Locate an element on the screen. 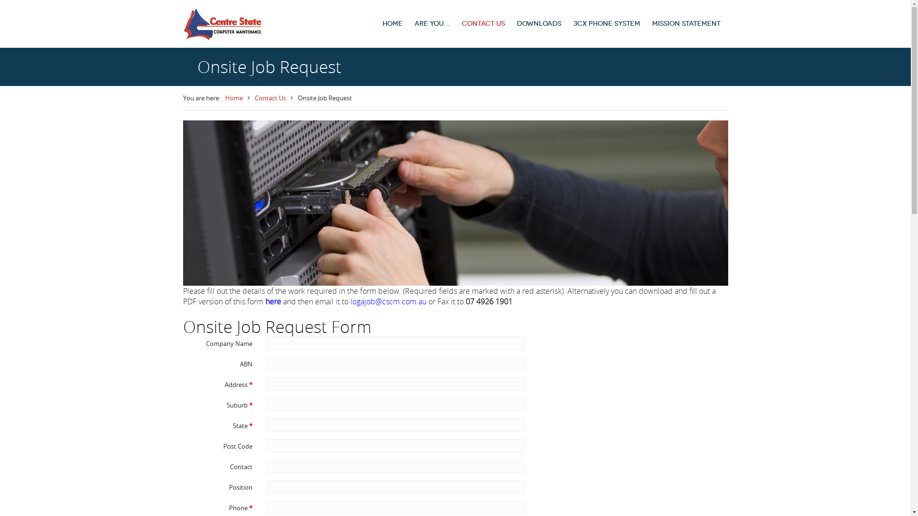  Contact Us is located at coordinates (270, 98).